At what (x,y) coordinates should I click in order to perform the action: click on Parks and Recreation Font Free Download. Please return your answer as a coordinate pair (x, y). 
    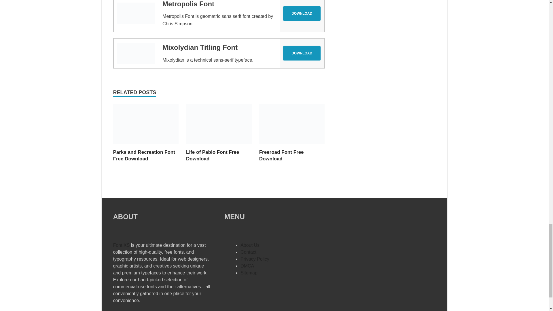
    Looking at the image, I should click on (143, 155).